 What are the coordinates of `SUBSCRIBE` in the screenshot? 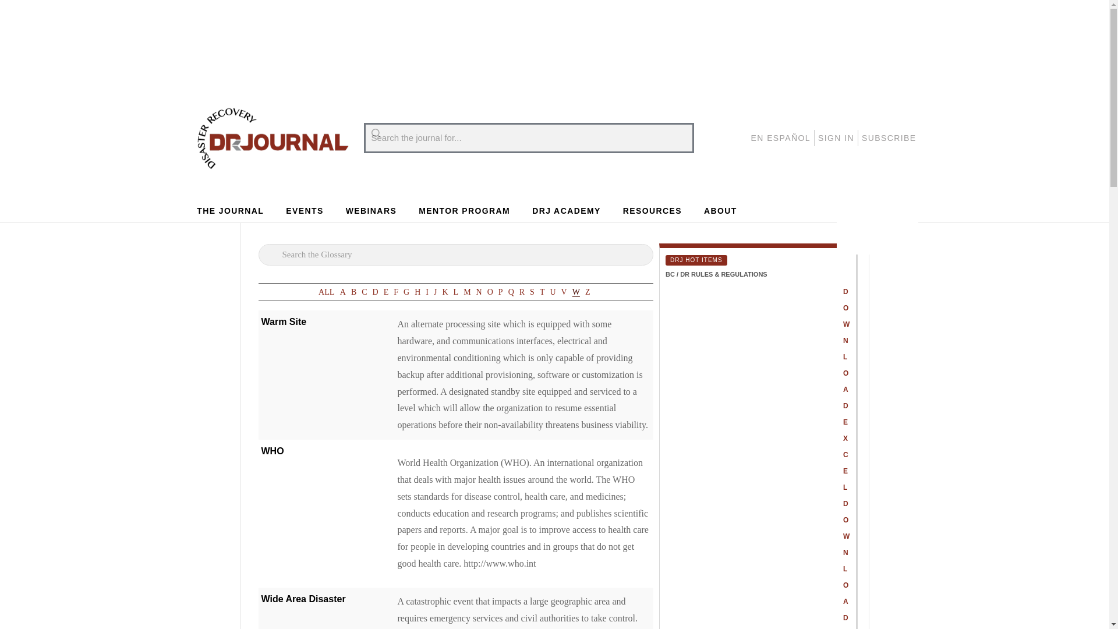 It's located at (889, 137).